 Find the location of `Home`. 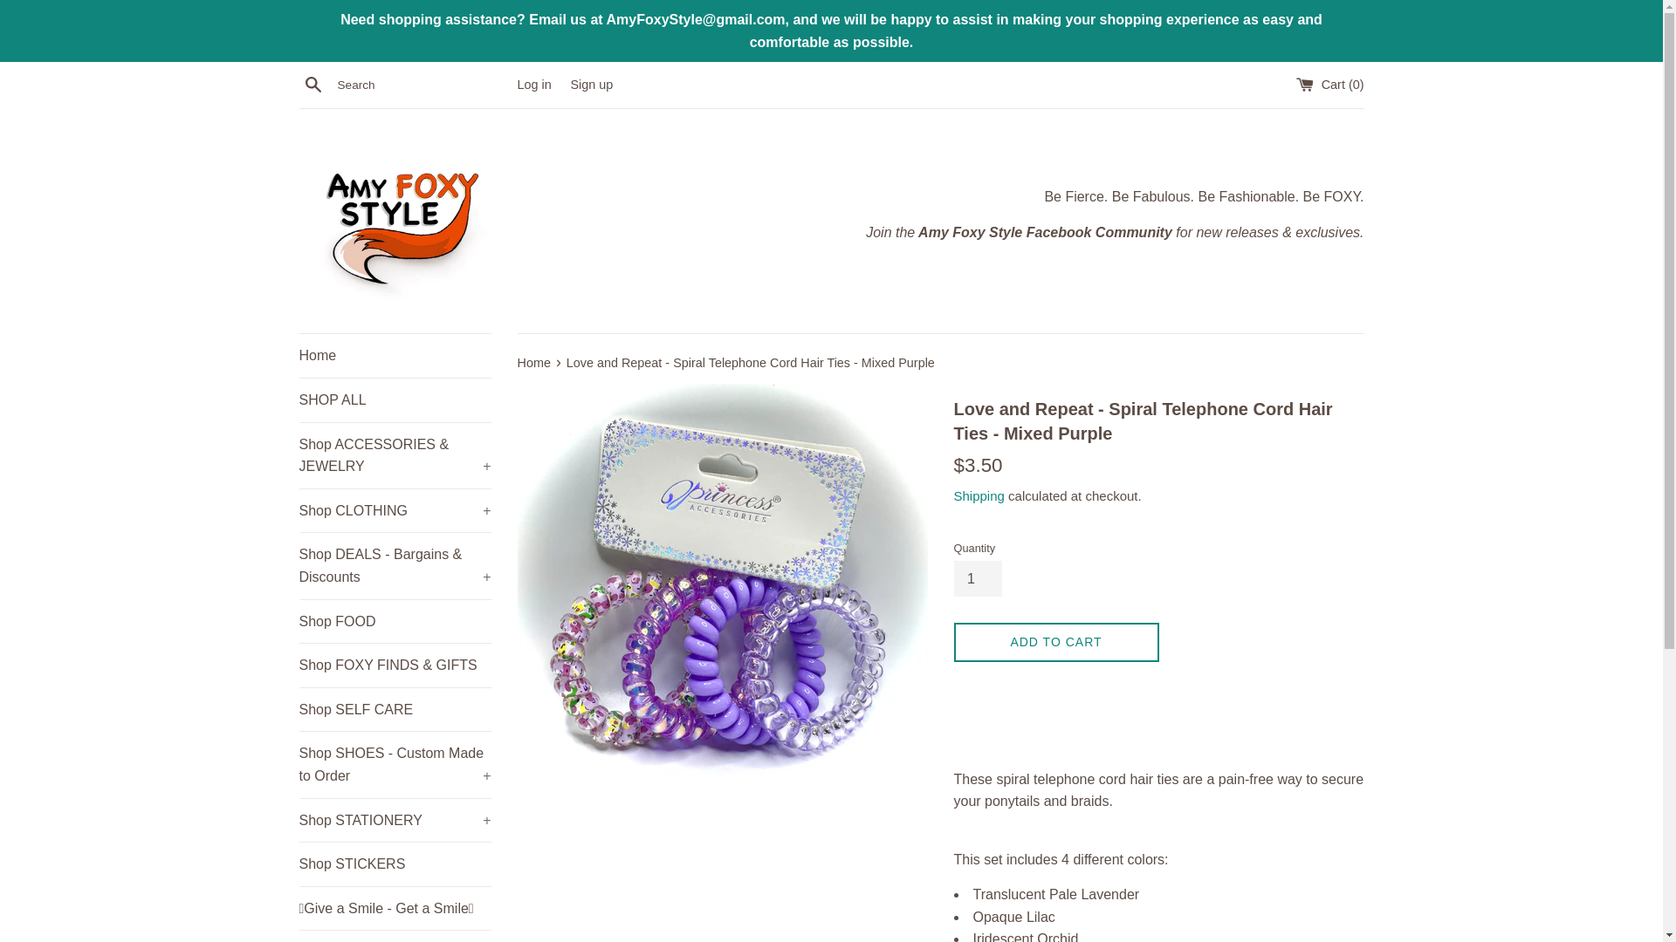

Home is located at coordinates (395, 356).